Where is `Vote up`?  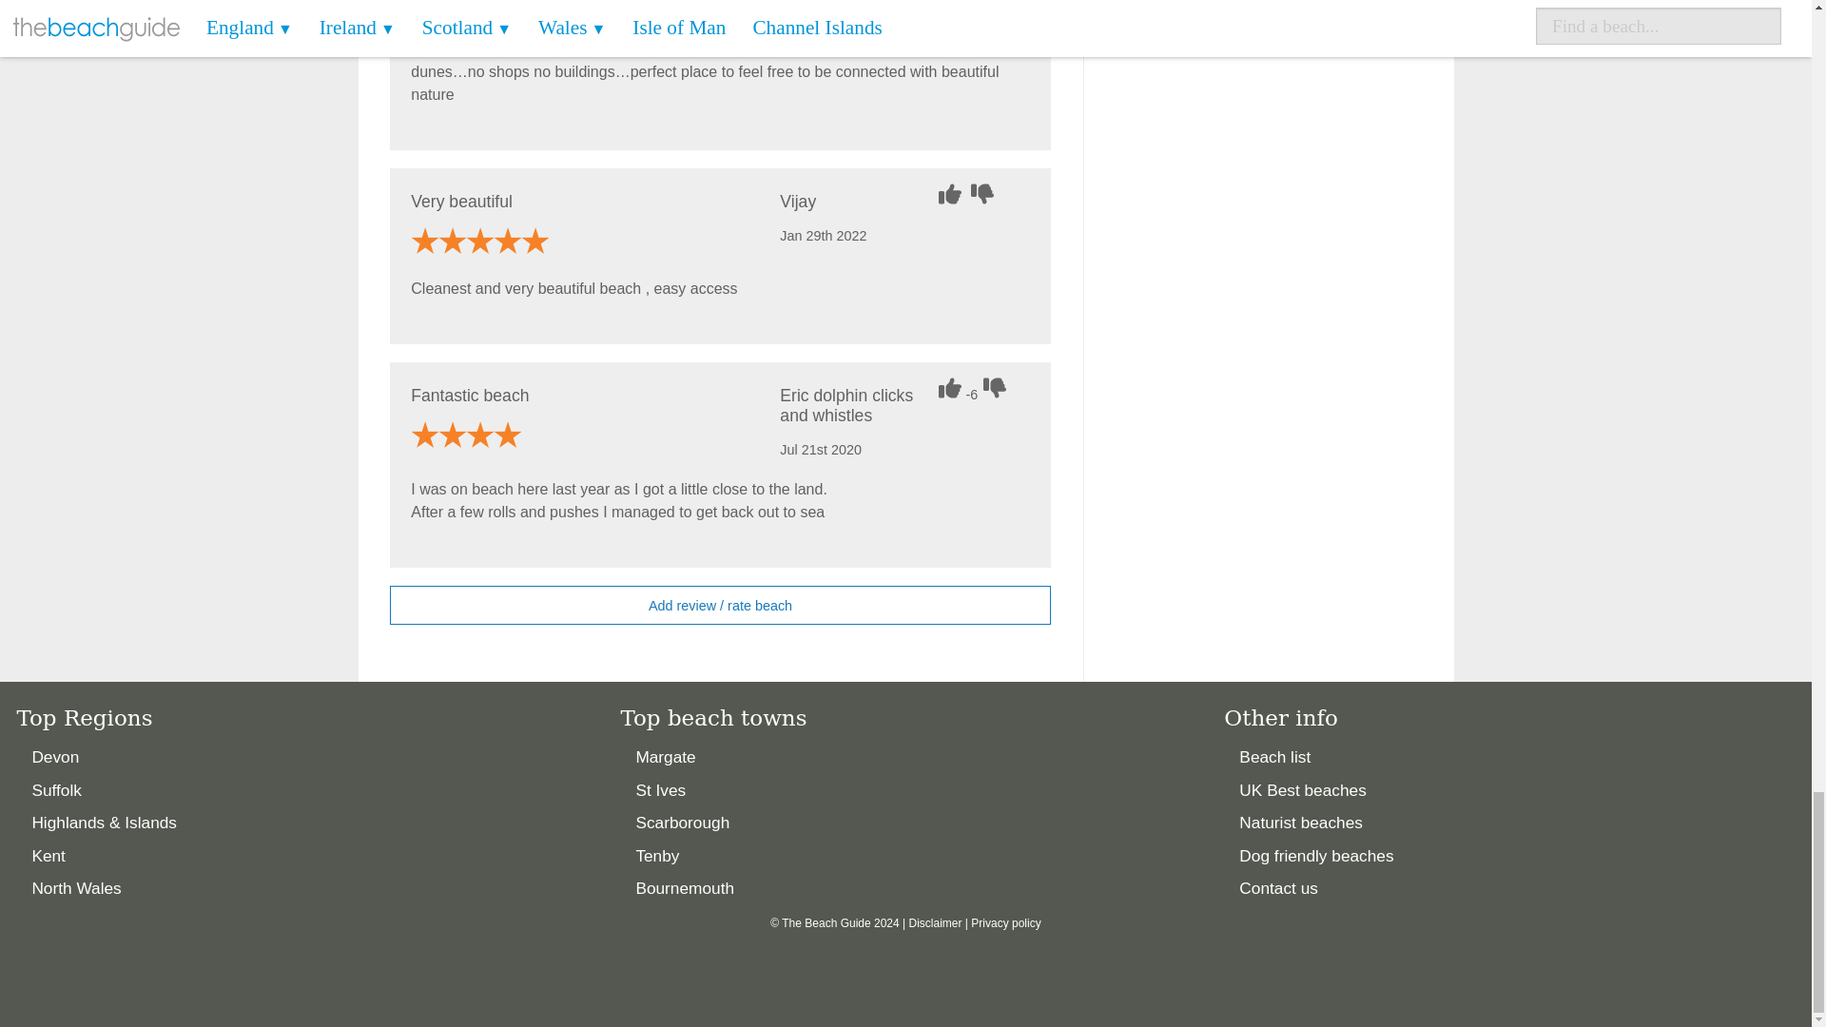 Vote up is located at coordinates (951, 194).